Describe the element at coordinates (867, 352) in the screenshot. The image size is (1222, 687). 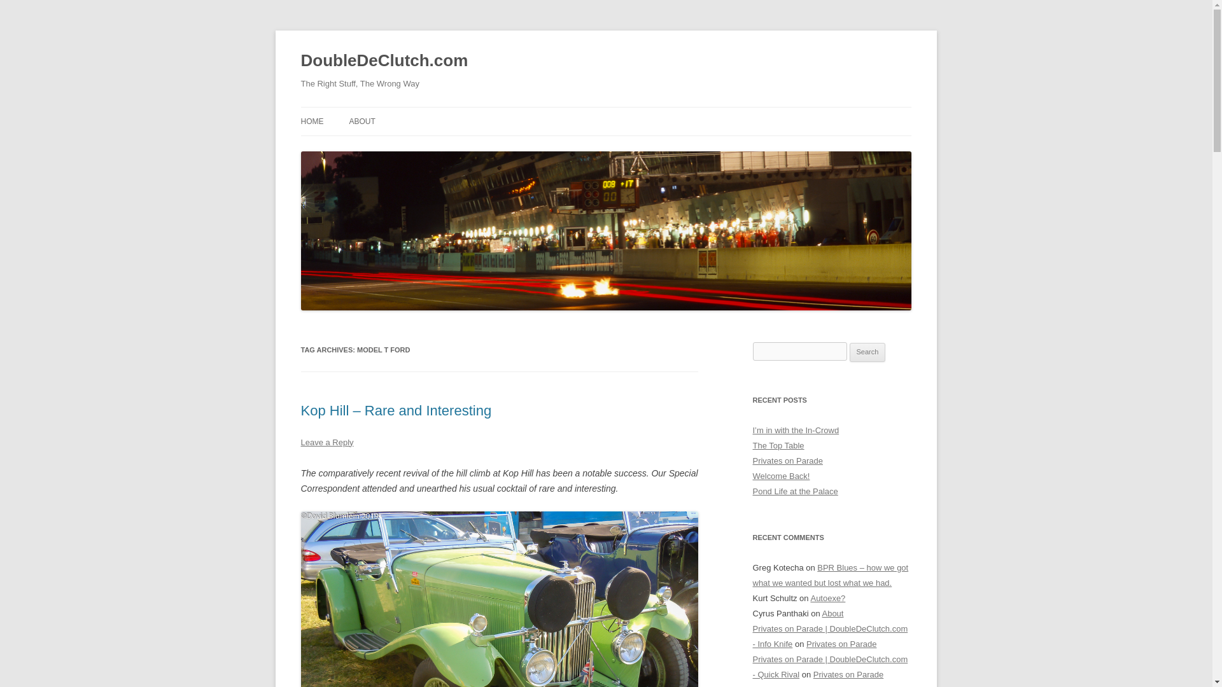
I see `Search` at that location.